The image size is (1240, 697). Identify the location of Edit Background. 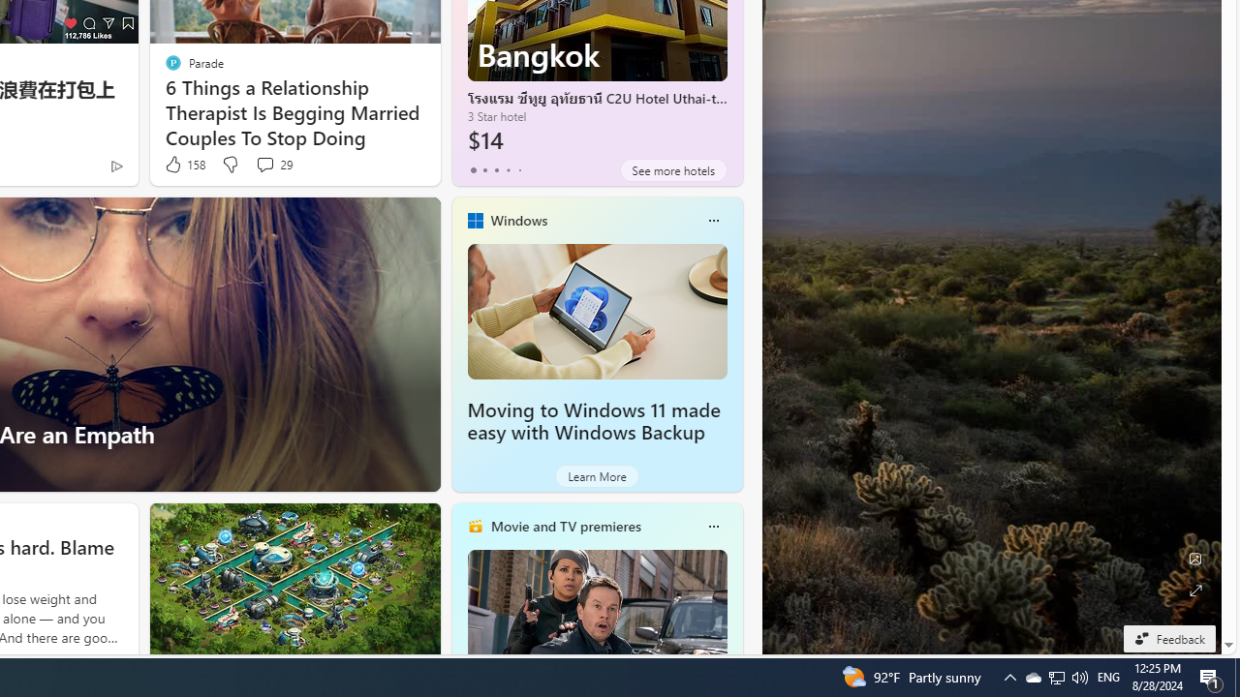
(1195, 559).